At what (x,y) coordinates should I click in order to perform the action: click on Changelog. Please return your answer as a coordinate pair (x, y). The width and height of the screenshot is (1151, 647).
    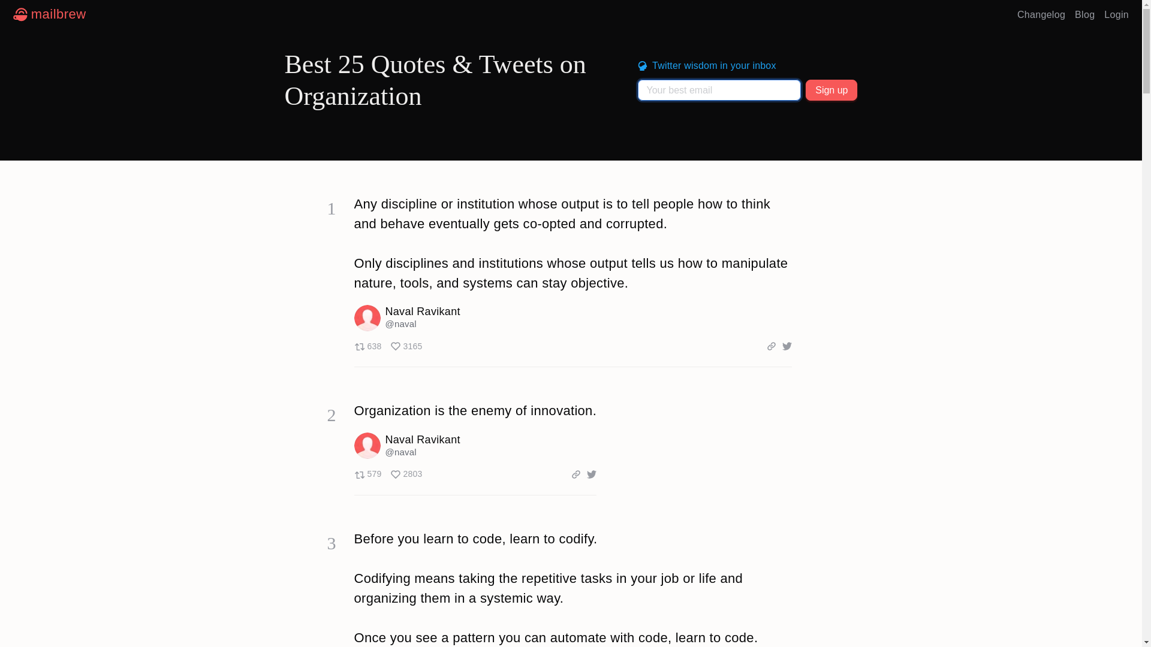
    Looking at the image, I should click on (49, 14).